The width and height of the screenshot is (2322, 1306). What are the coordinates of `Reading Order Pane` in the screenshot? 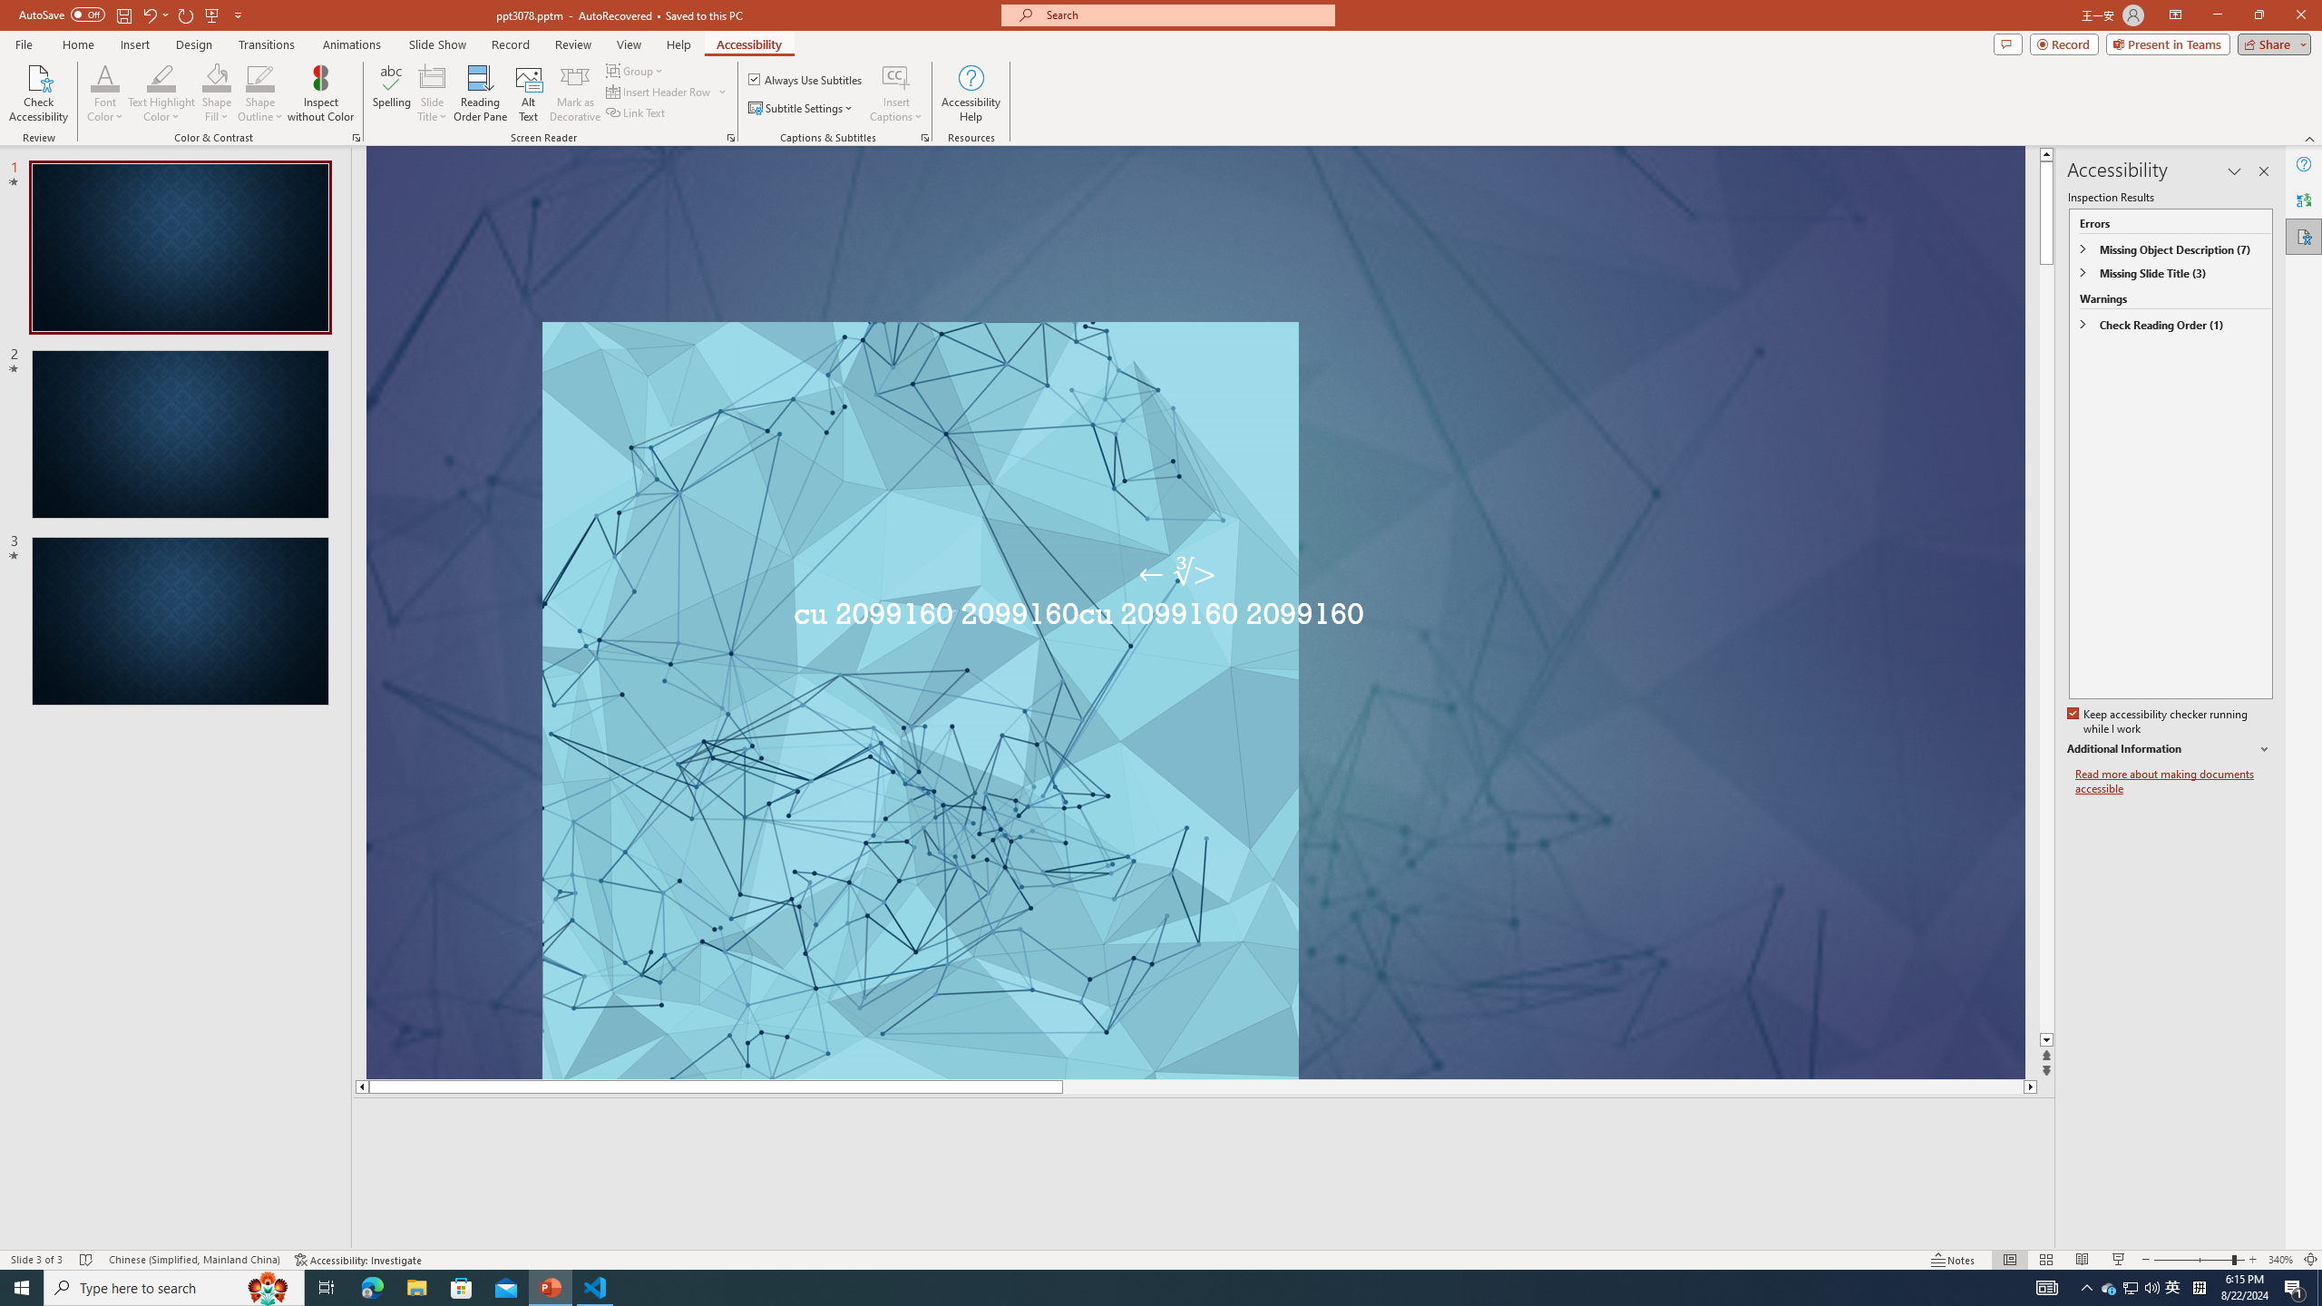 It's located at (482, 93).